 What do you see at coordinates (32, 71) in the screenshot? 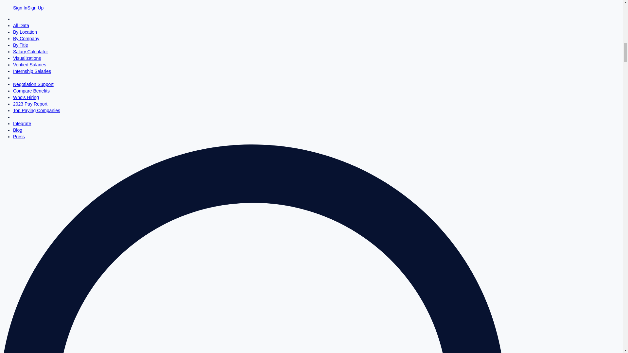
I see `Internship Salaries` at bounding box center [32, 71].